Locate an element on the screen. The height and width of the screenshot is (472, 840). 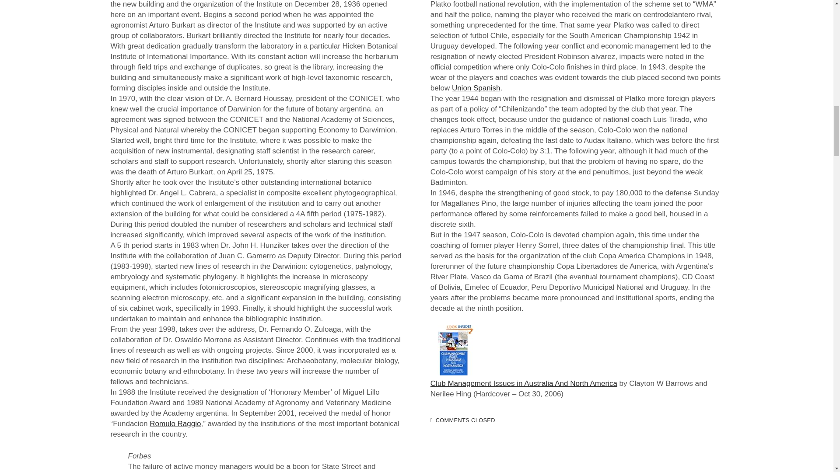
Romulo Raggio is located at coordinates (175, 423).